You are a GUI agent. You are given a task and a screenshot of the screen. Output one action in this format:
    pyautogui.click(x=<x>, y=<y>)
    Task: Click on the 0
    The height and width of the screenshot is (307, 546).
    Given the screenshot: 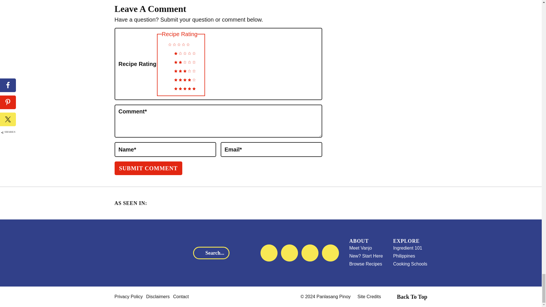 What is the action you would take?
    pyautogui.click(x=160, y=43)
    